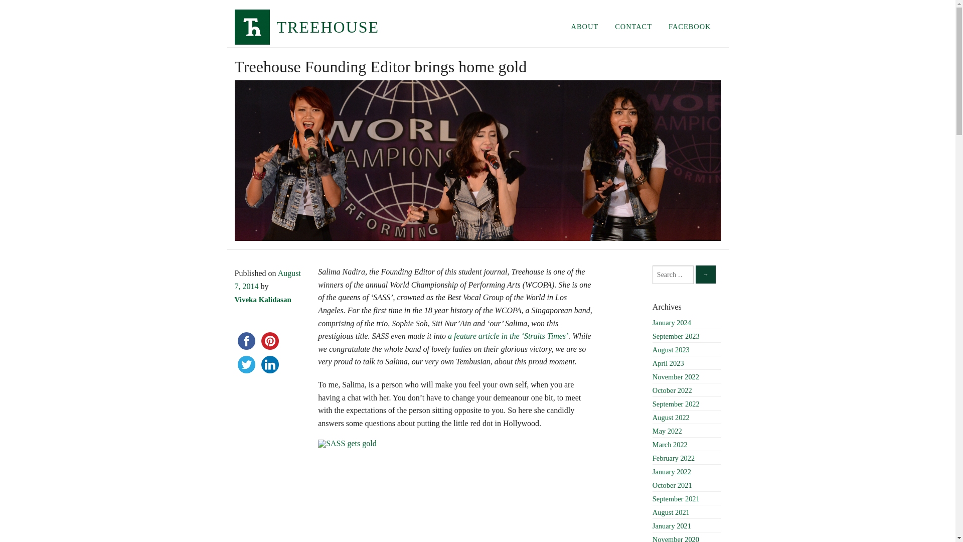 This screenshot has width=963, height=542. Describe the element at coordinates (263, 299) in the screenshot. I see `Viveka Kalidasan` at that location.